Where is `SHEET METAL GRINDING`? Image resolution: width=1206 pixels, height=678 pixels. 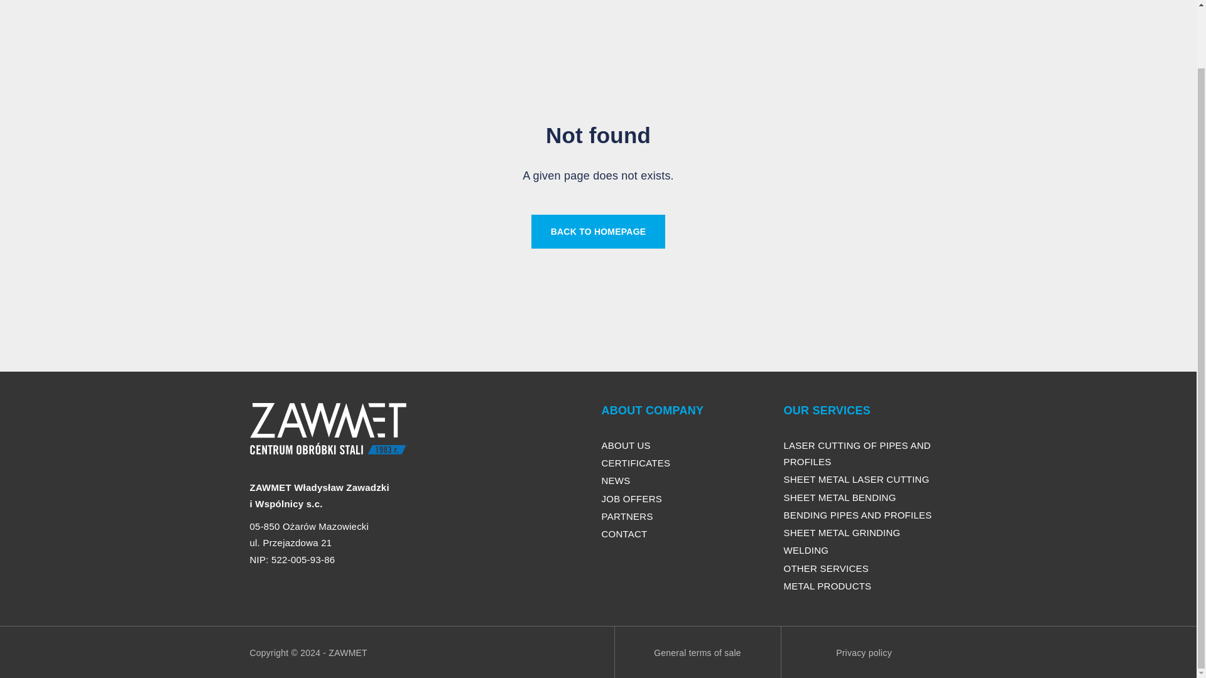 SHEET METAL GRINDING is located at coordinates (842, 532).